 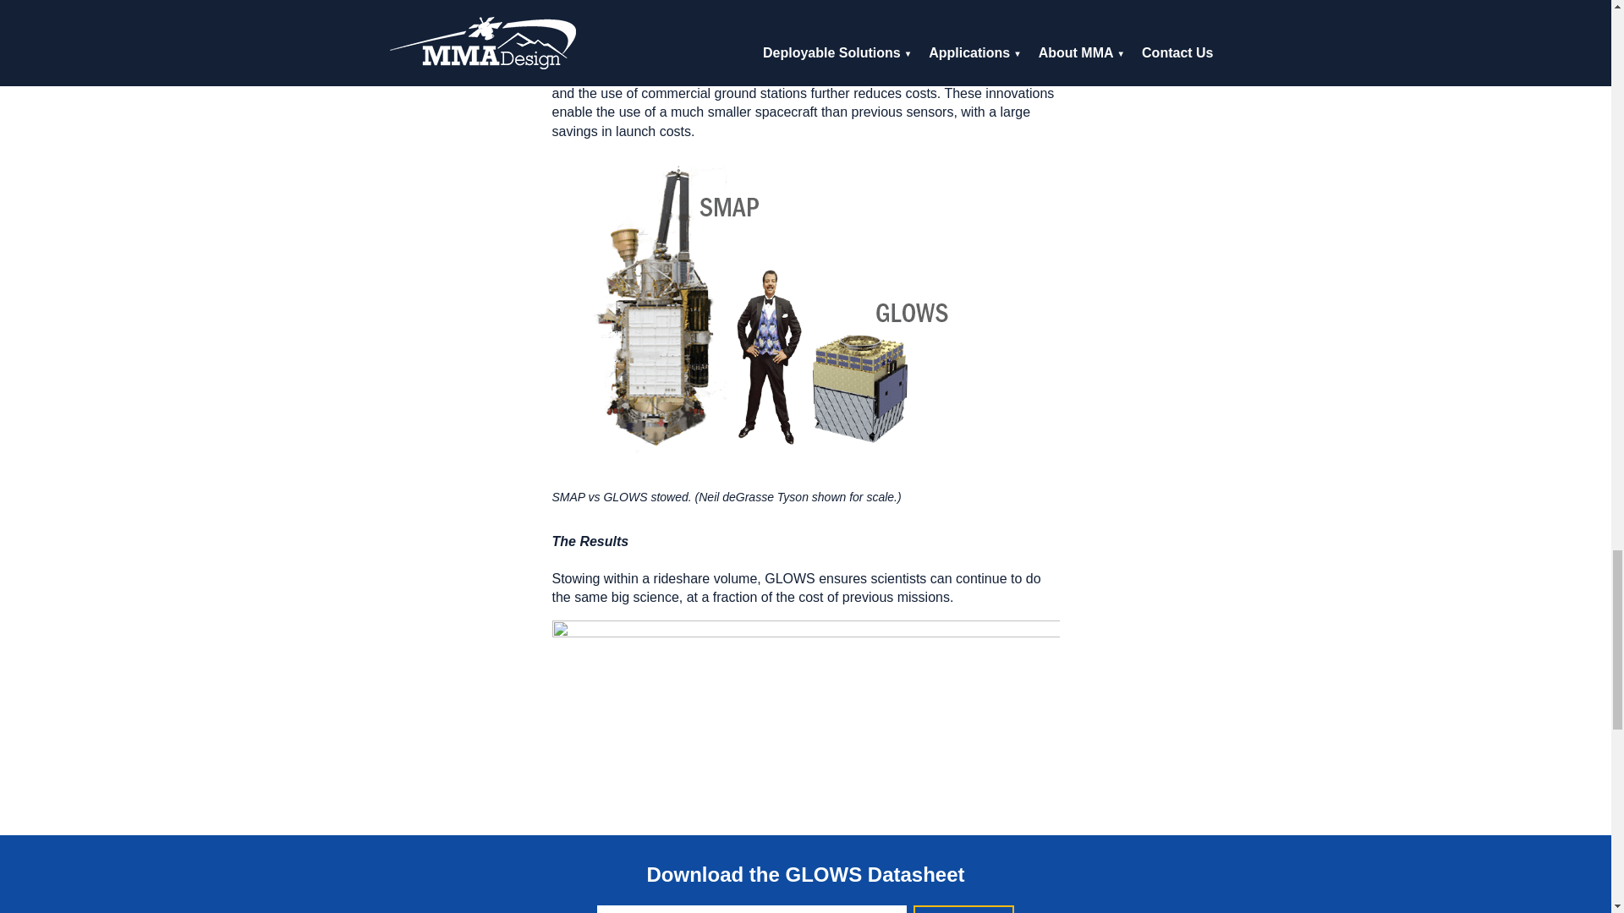 What do you see at coordinates (963, 910) in the screenshot?
I see `Submit` at bounding box center [963, 910].